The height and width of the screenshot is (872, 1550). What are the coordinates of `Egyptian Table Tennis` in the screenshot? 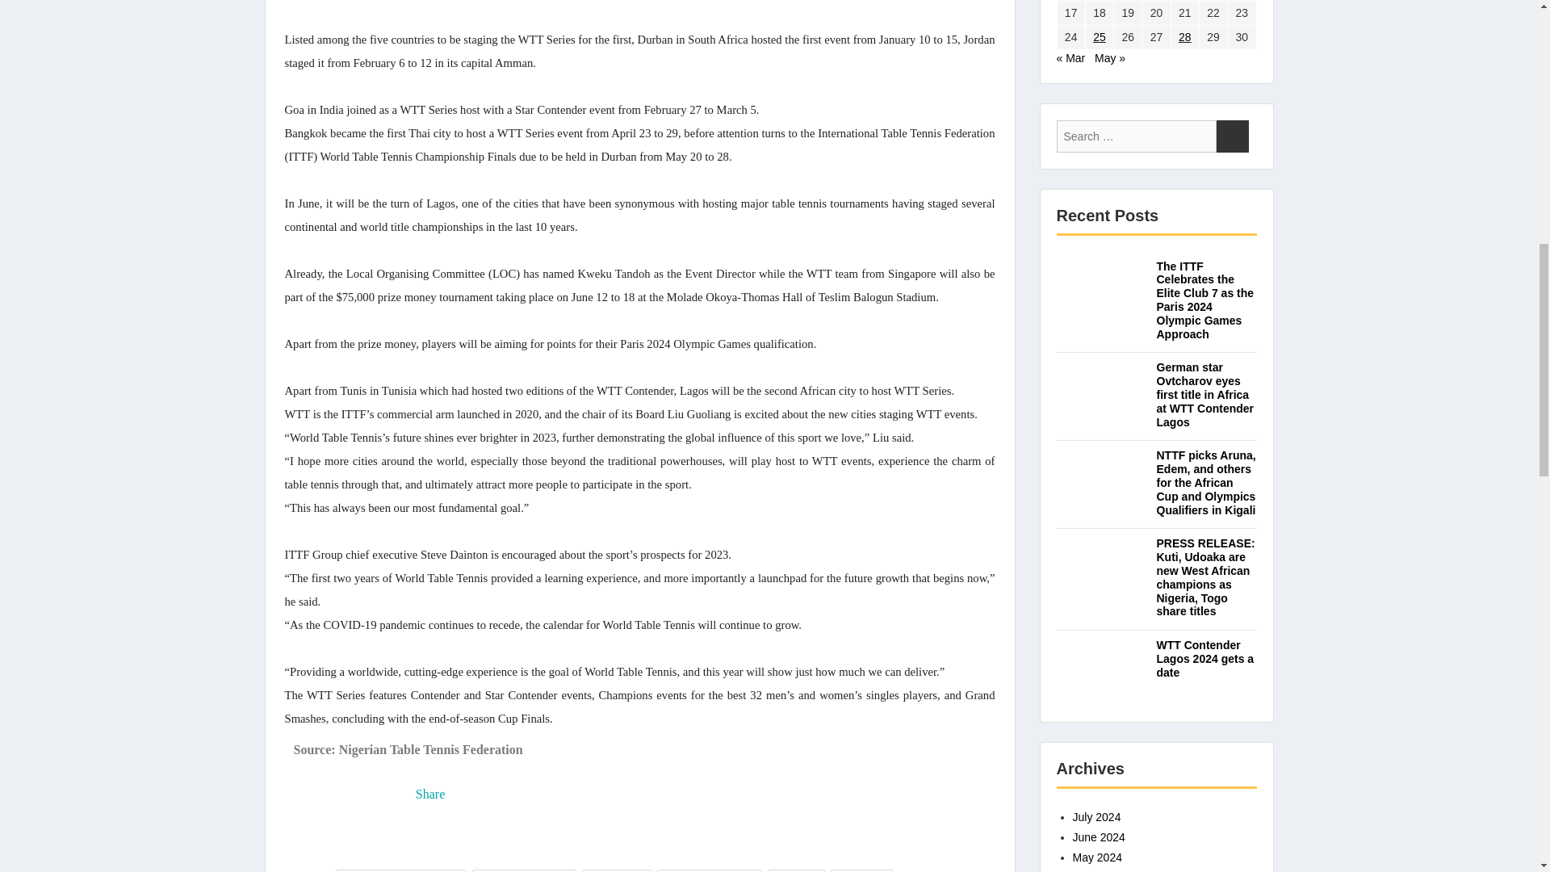 It's located at (710, 870).